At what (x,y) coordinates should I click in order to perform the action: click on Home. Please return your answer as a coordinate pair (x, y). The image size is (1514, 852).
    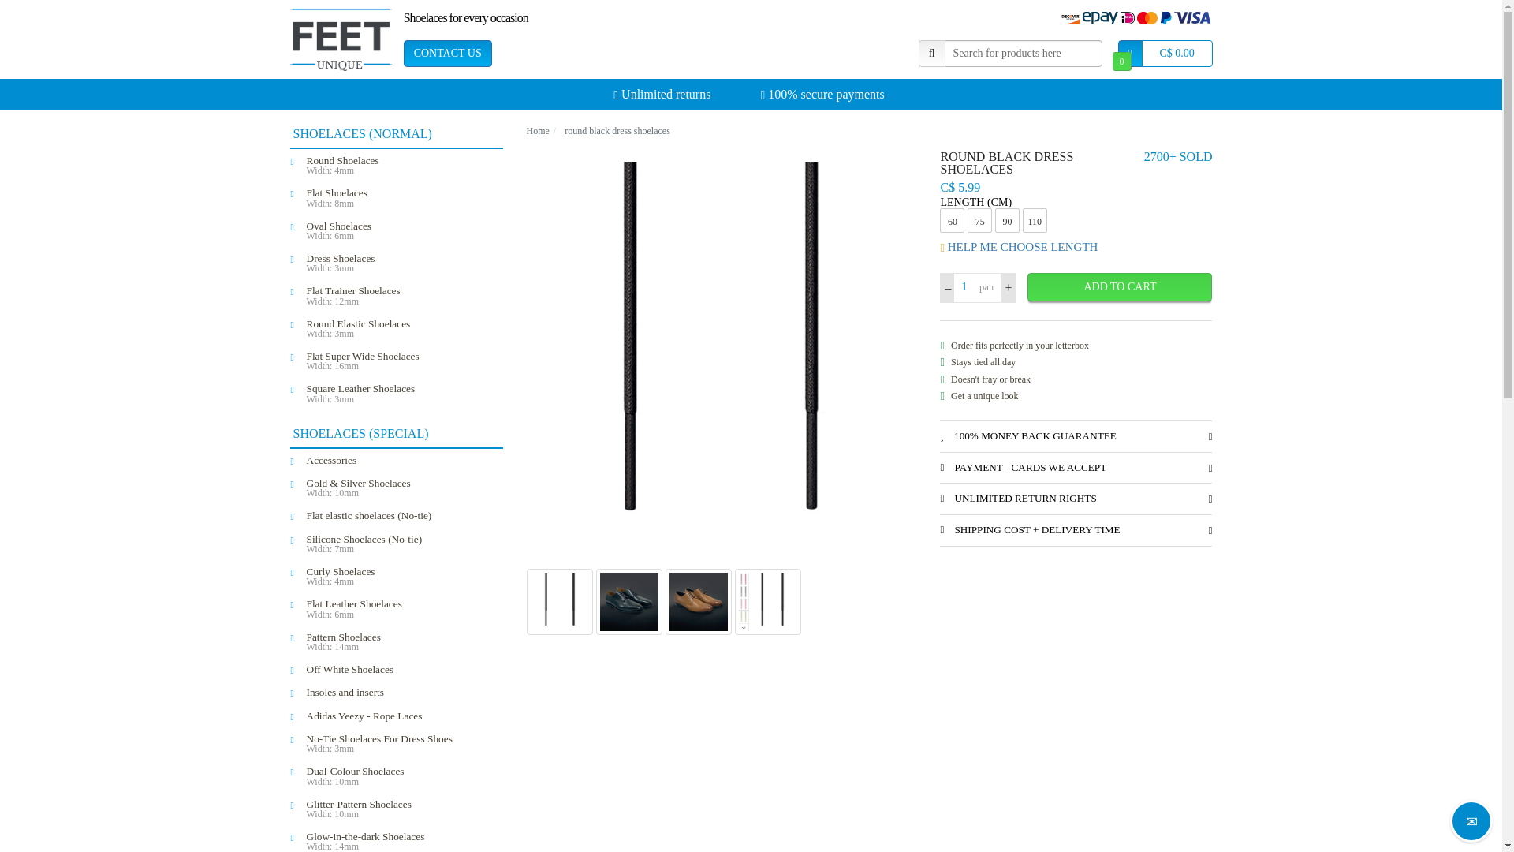
    Looking at the image, I should click on (538, 130).